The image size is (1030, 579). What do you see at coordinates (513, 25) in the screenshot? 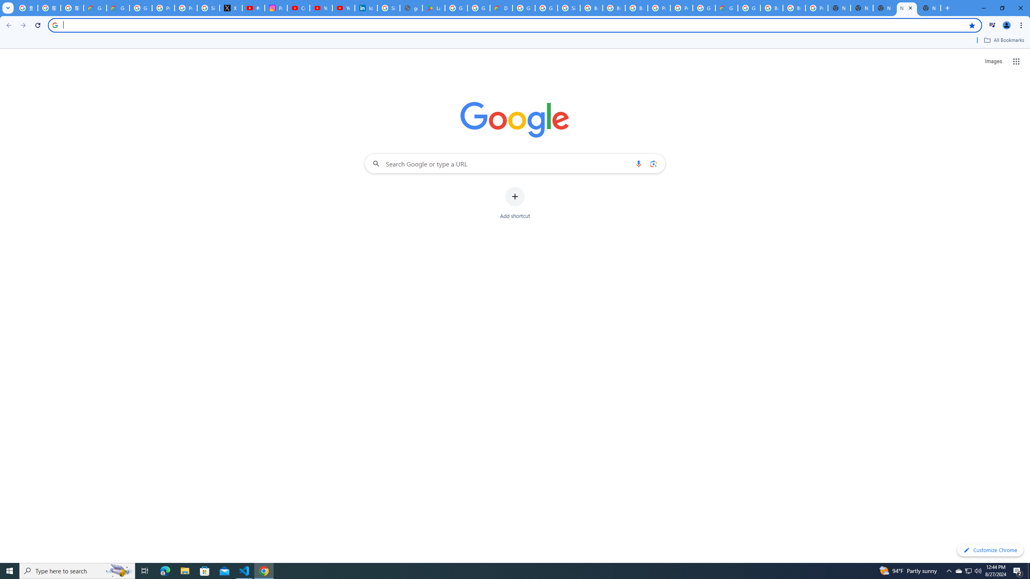
I see `Address and search bar` at bounding box center [513, 25].